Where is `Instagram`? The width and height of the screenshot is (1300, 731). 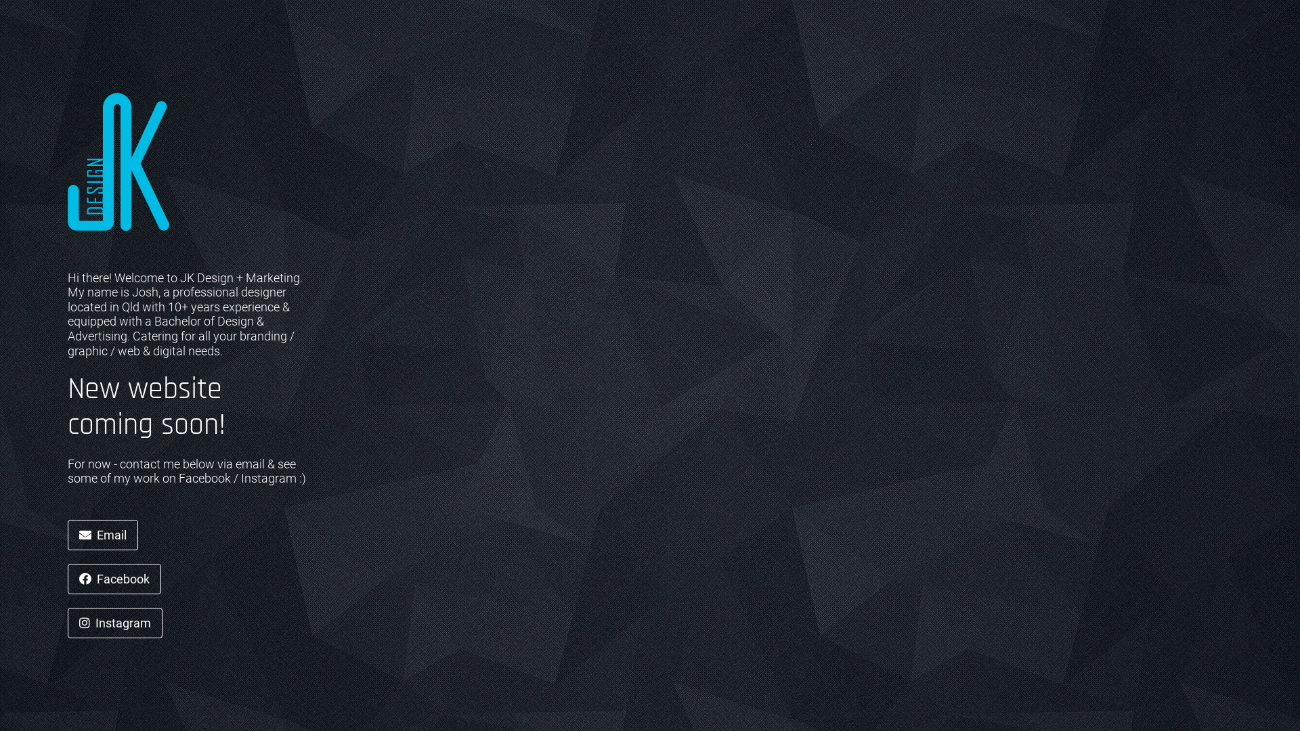
Instagram is located at coordinates (115, 623).